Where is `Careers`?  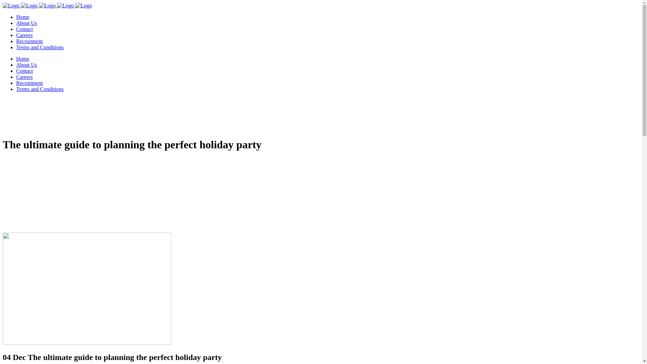
Careers is located at coordinates (24, 77).